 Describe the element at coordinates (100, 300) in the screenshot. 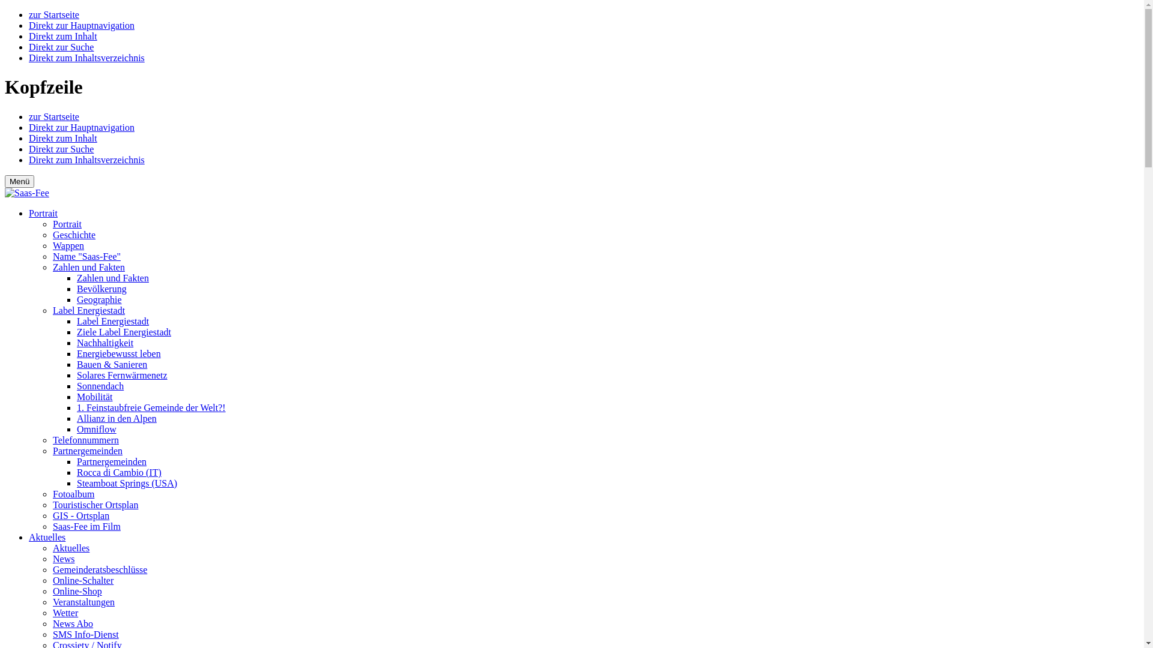

I see `Geographie` at that location.